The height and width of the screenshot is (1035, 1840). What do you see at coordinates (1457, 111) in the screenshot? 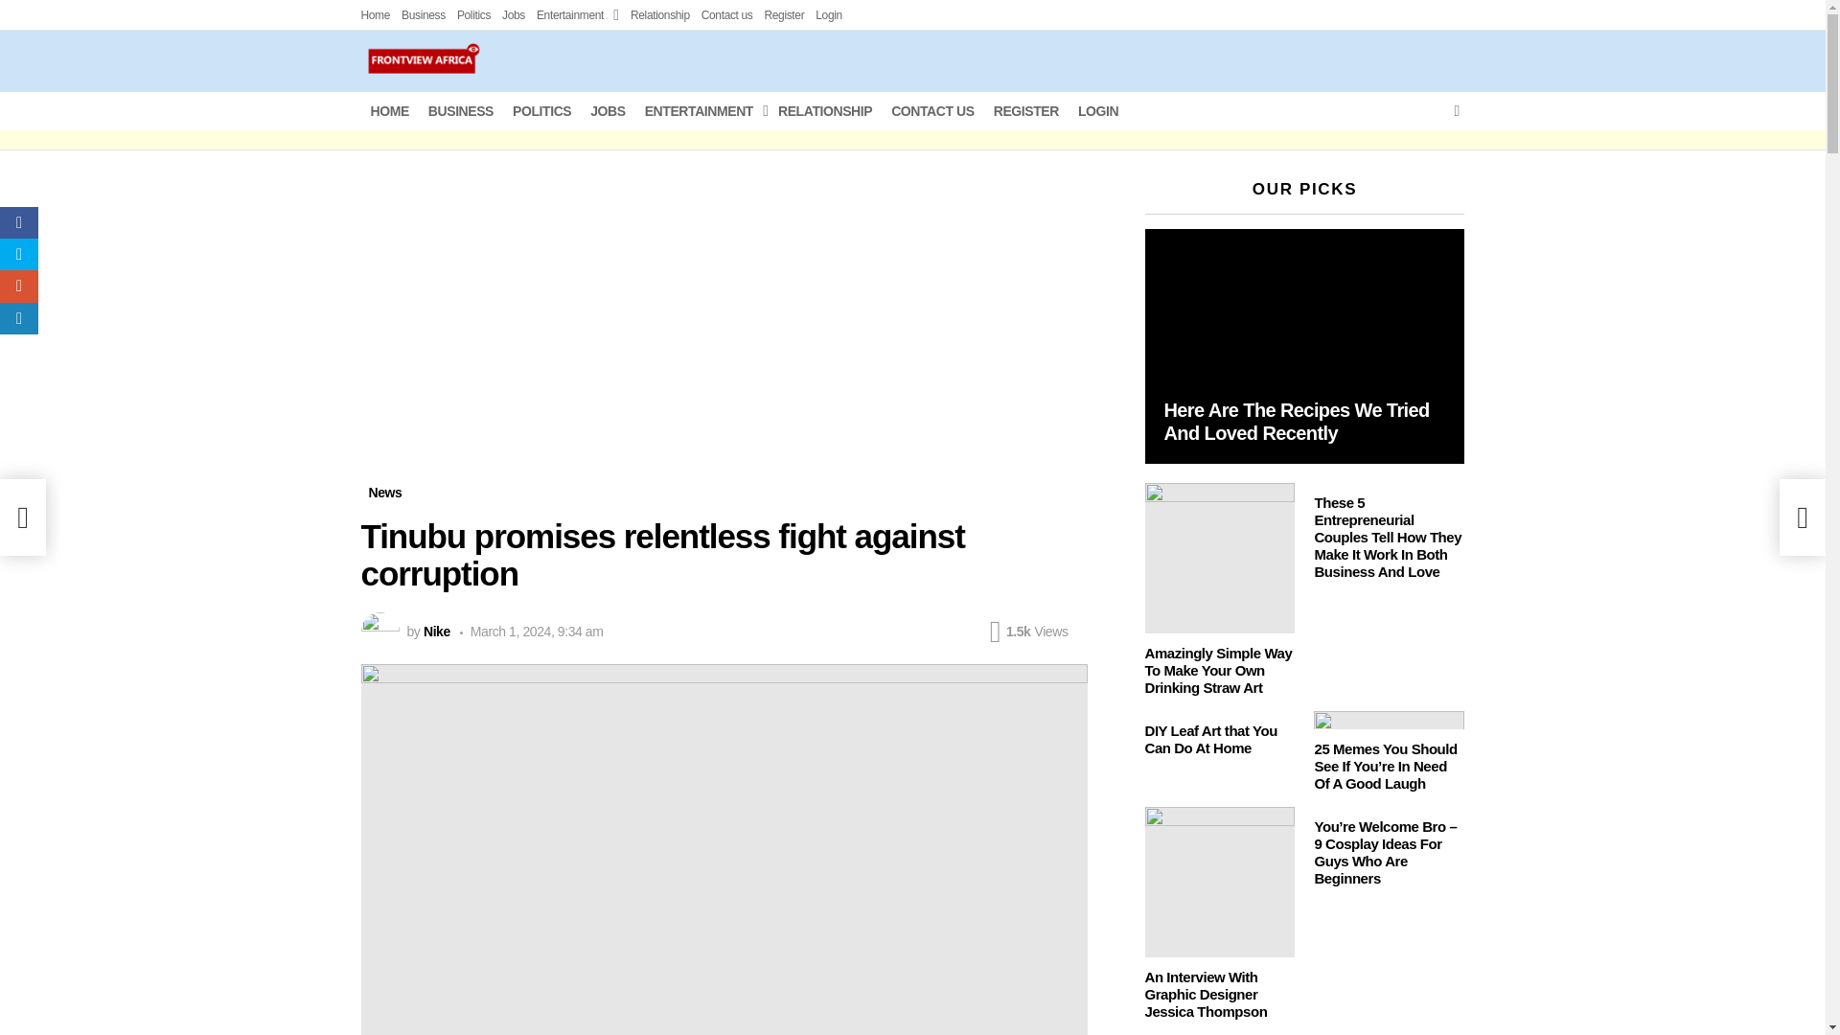
I see `SEARCH` at bounding box center [1457, 111].